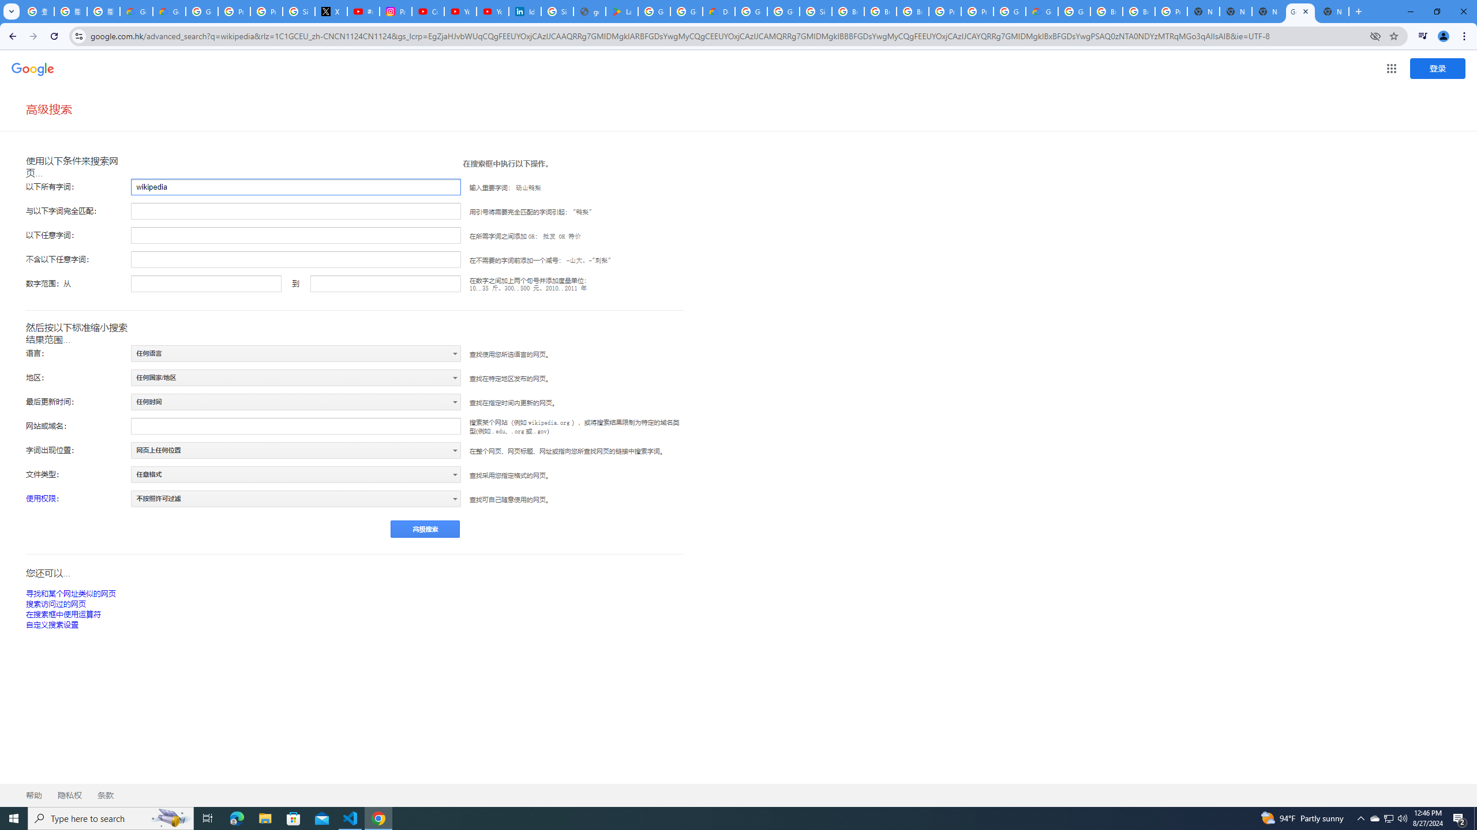  I want to click on Browse Chrome as a guest - Computer - Google Chrome Help, so click(1107, 12).